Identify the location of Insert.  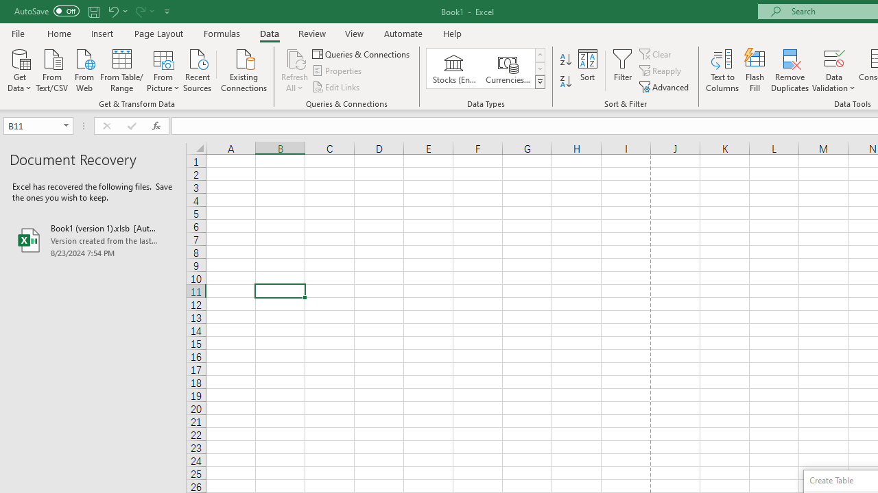
(103, 33).